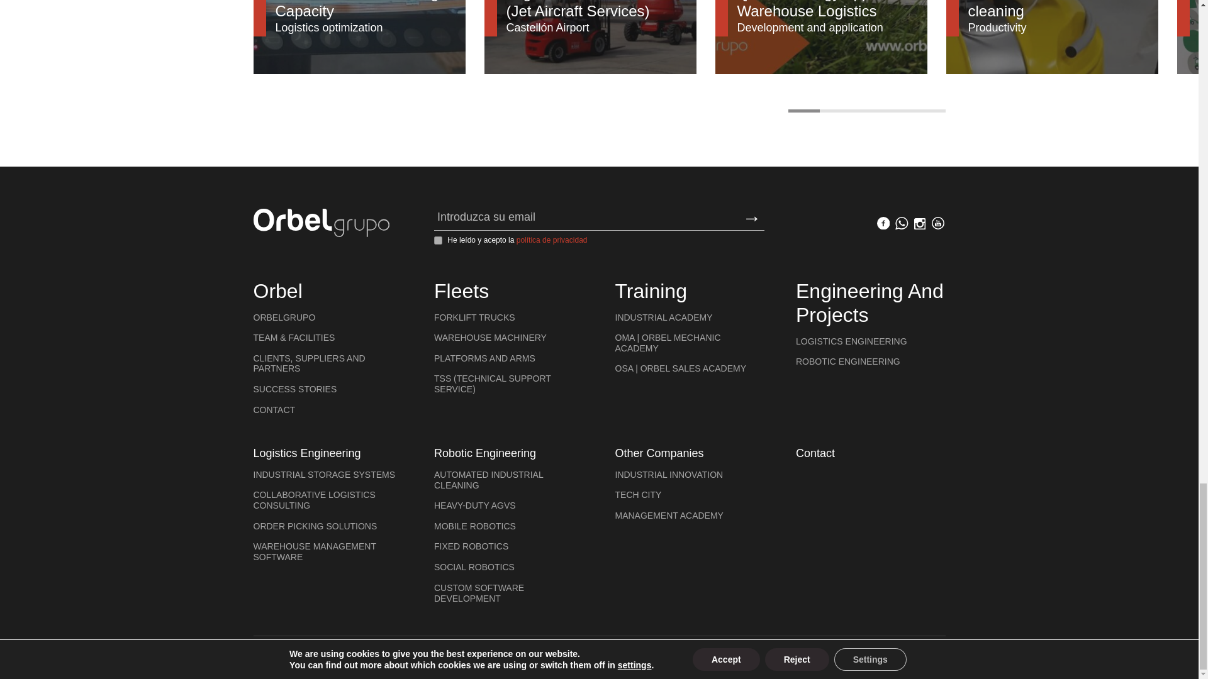 This screenshot has height=679, width=1208. Describe the element at coordinates (277, 290) in the screenshot. I see `Orbel` at that location.